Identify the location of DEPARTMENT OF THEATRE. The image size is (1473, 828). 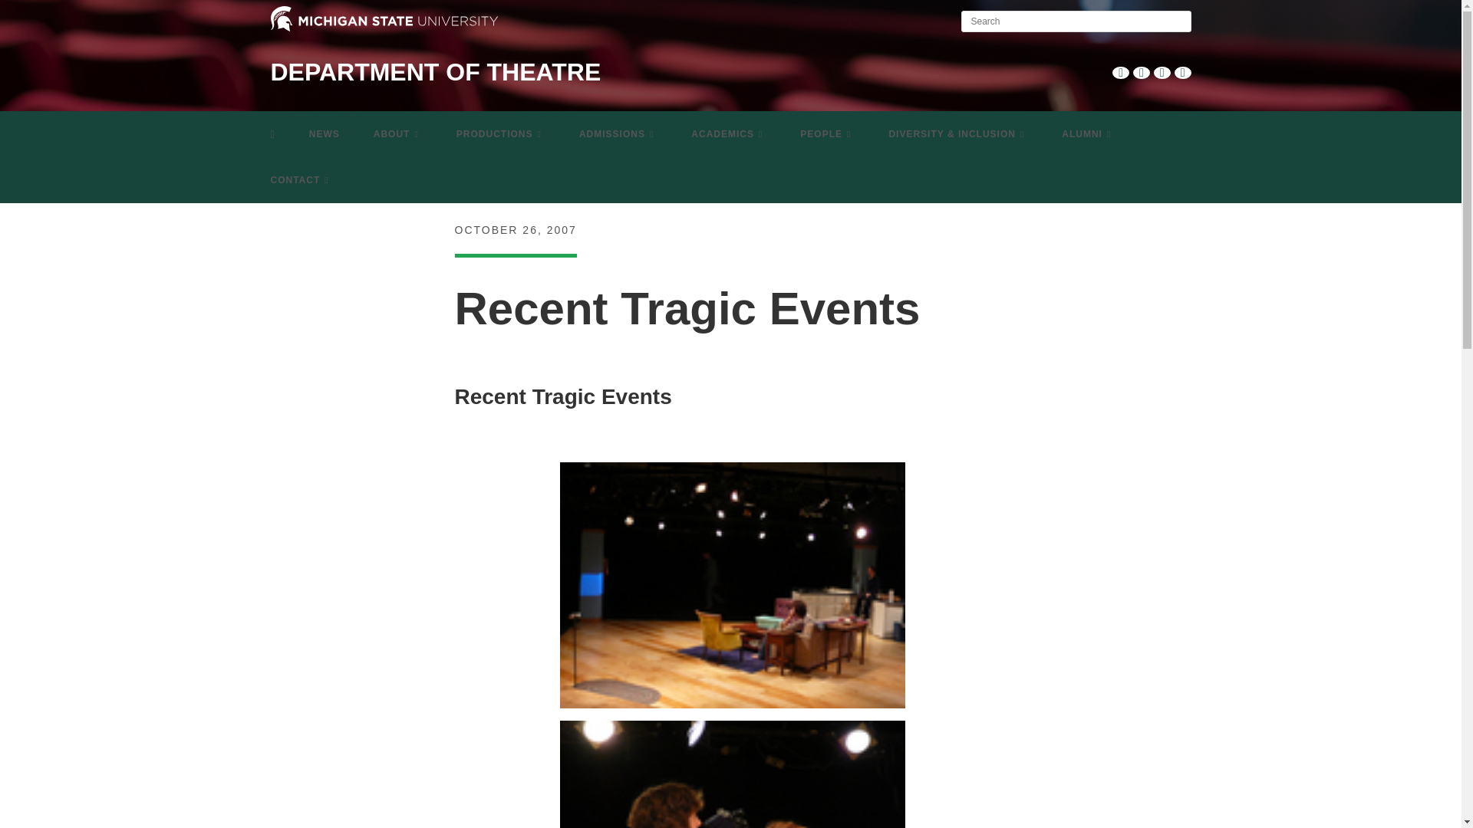
(435, 72).